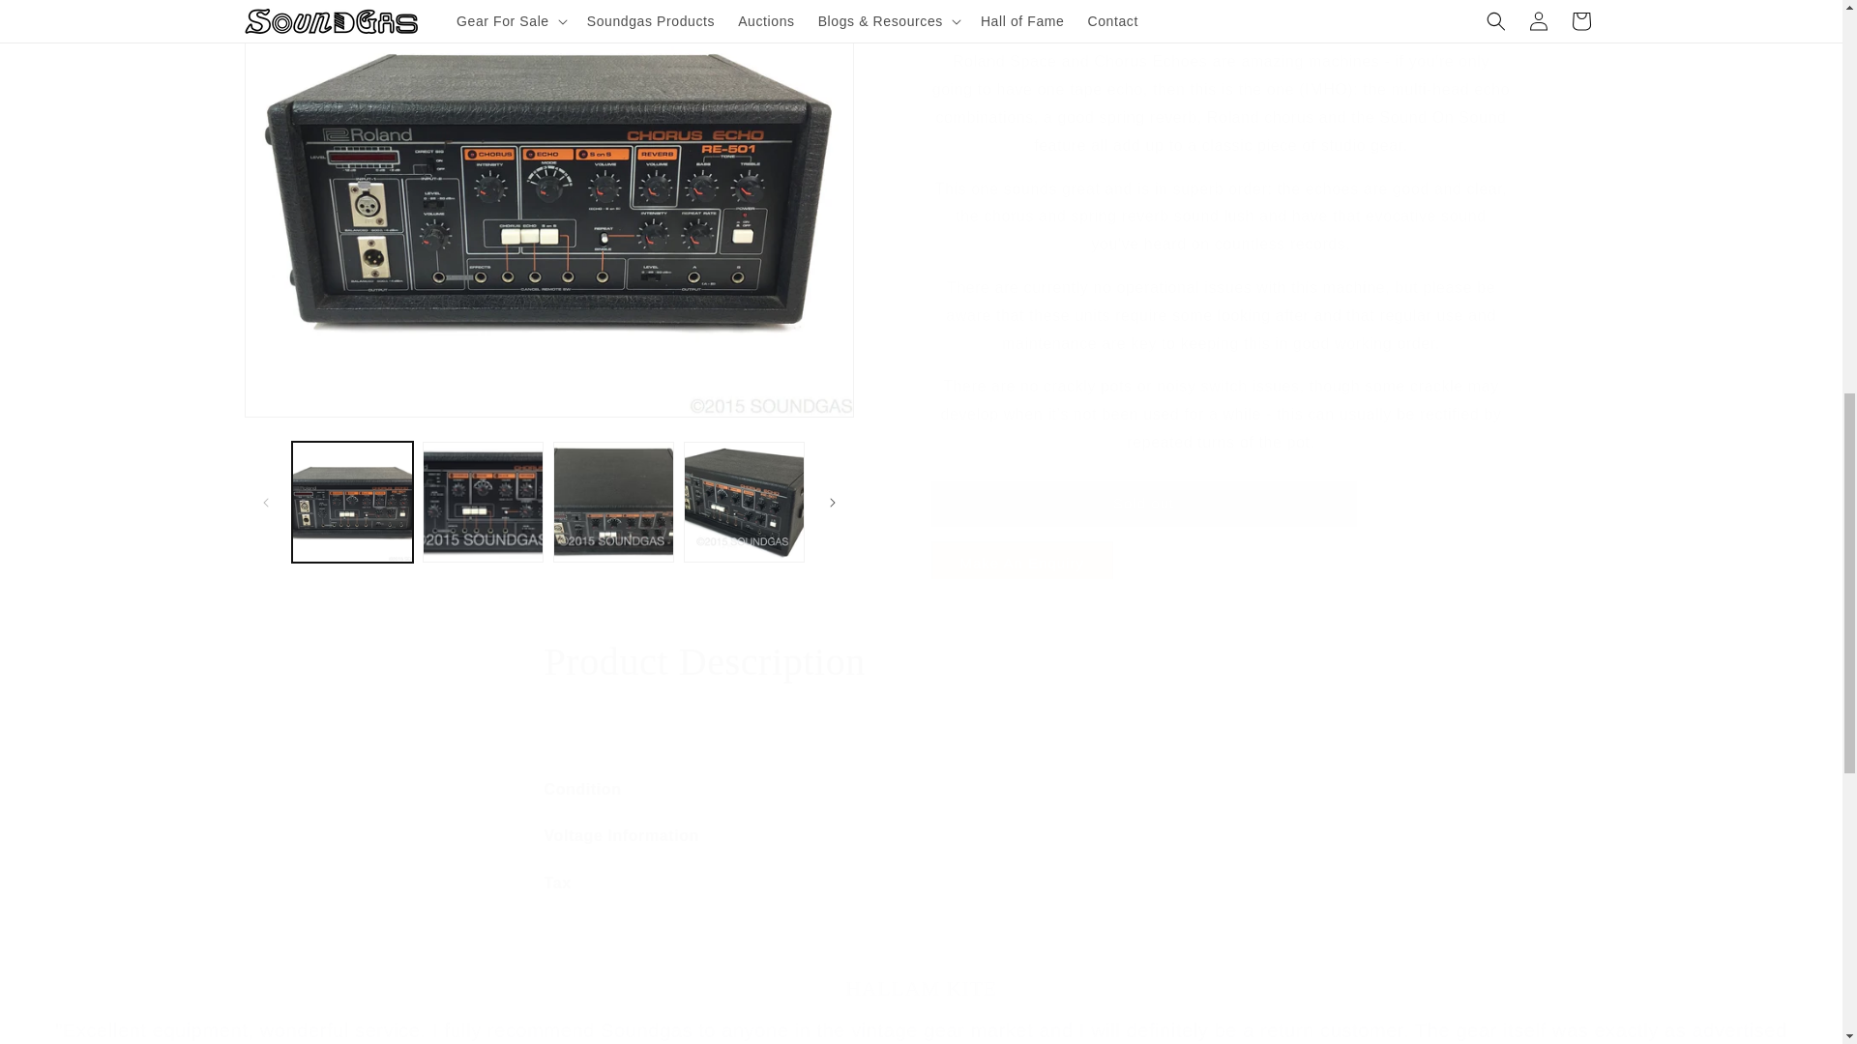  Describe the element at coordinates (921, 661) in the screenshot. I see `Product Description` at that location.